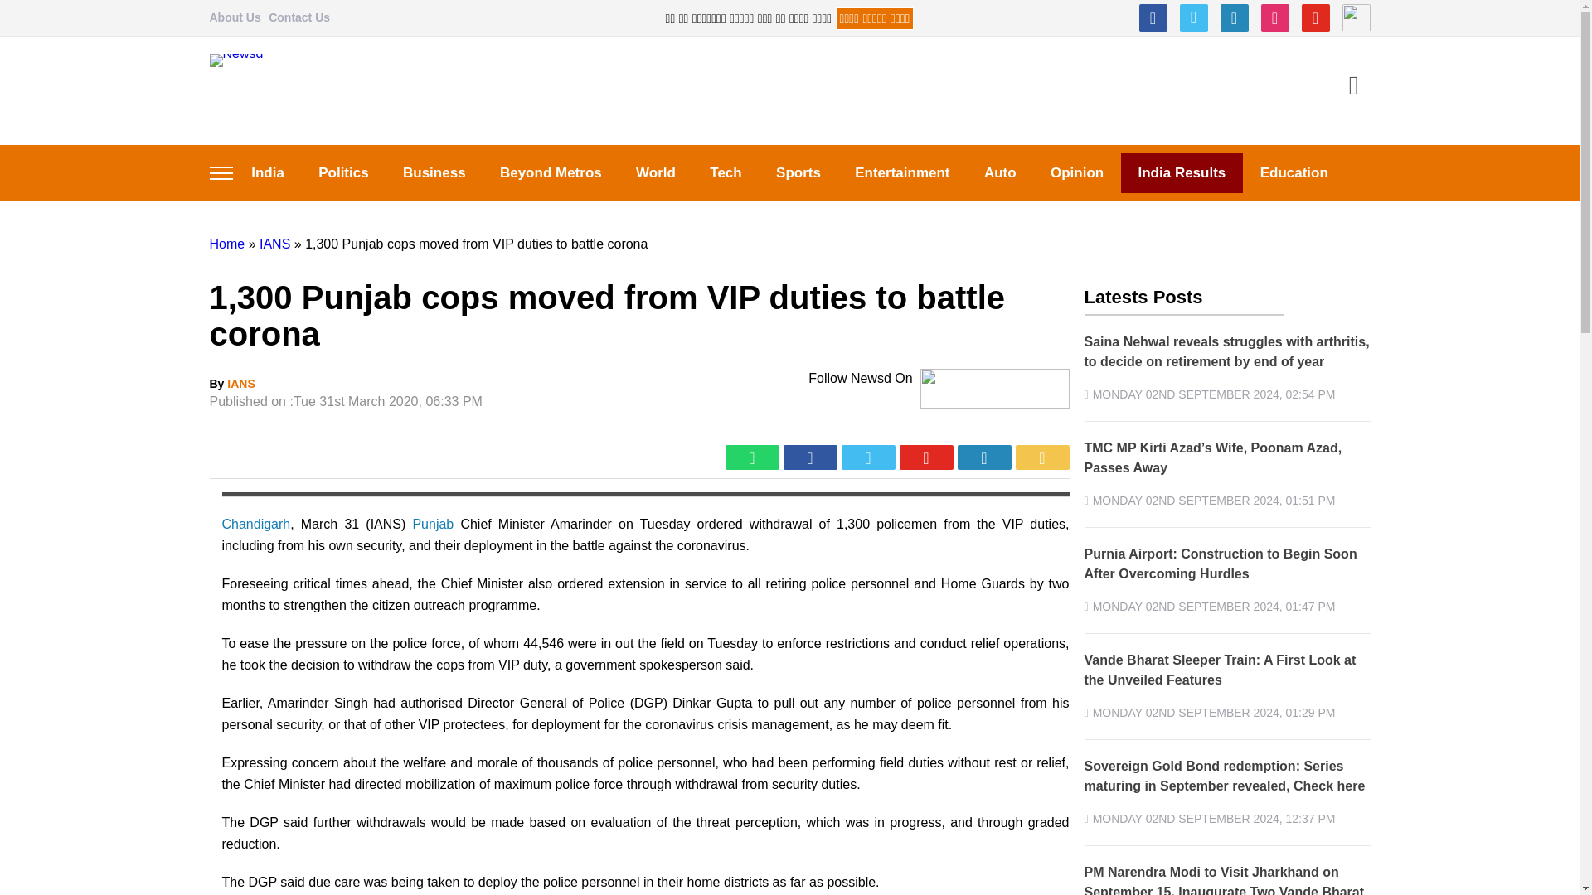 The height and width of the screenshot is (895, 1592). I want to click on Instagram, so click(1274, 18).